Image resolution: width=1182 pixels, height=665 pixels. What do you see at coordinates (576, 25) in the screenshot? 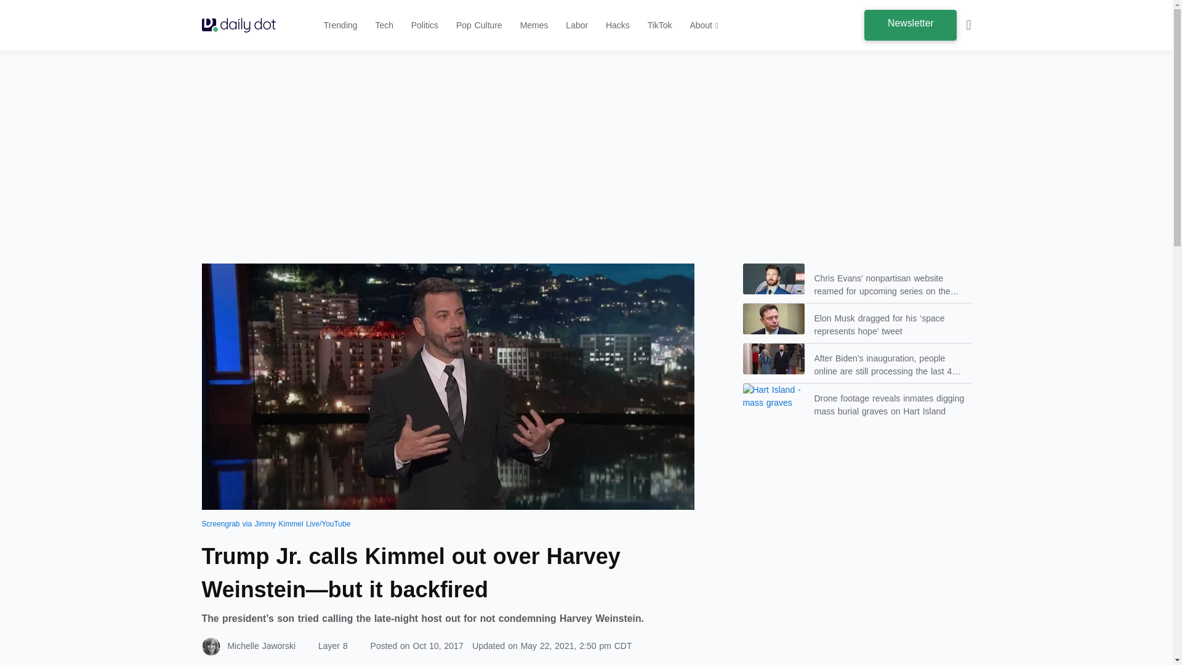
I see `Labor` at bounding box center [576, 25].